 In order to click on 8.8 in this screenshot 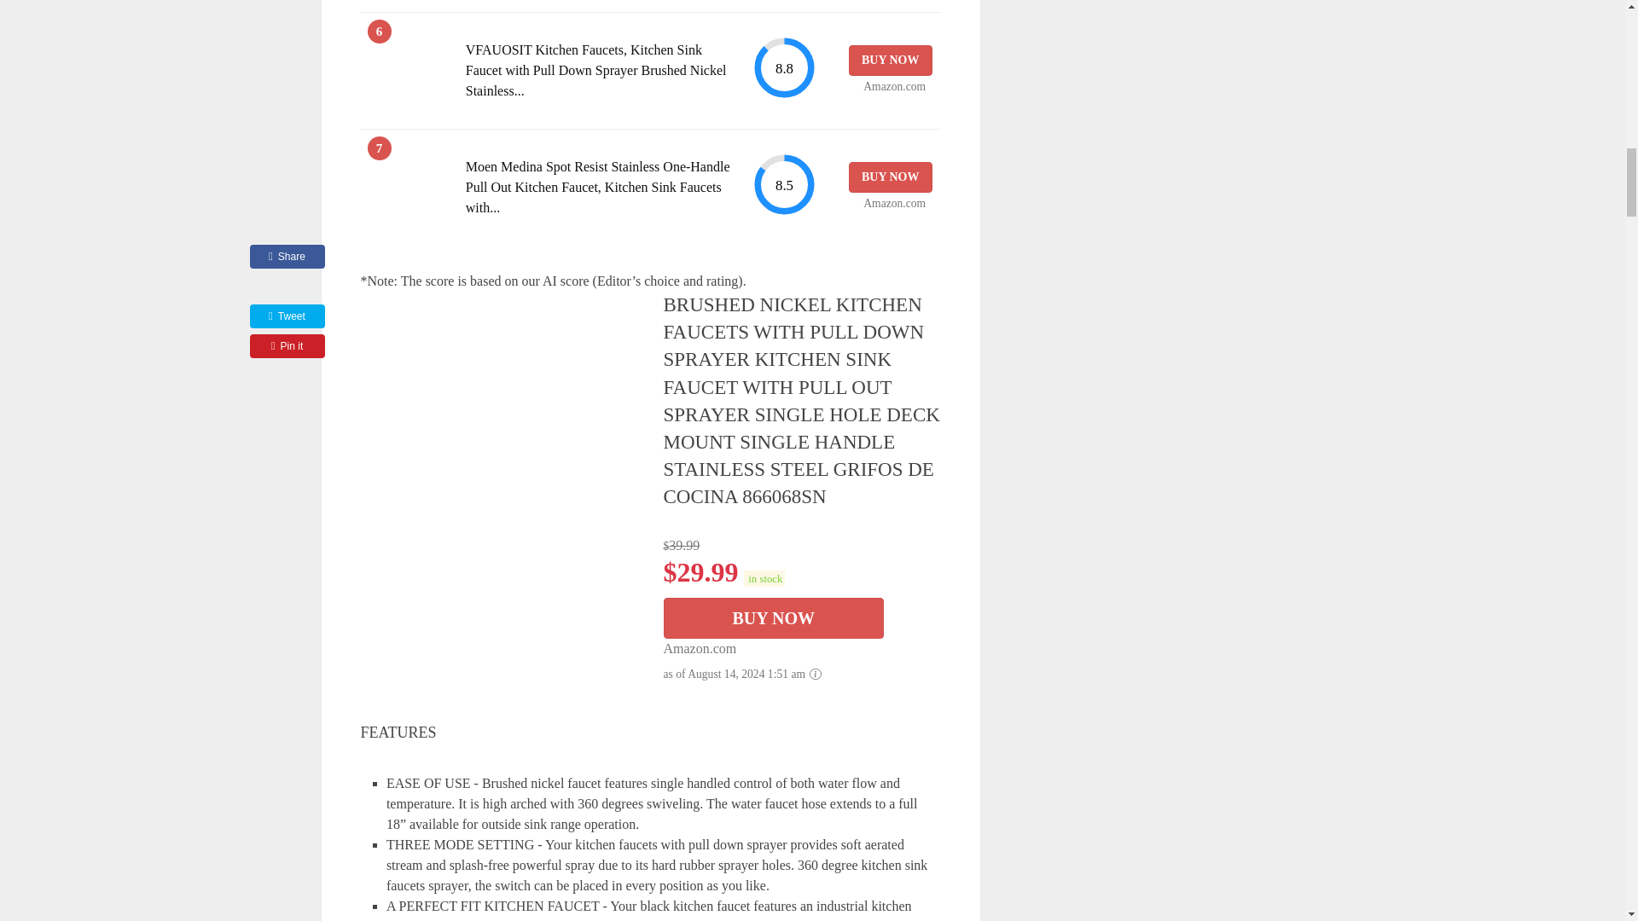, I will do `click(783, 67)`.